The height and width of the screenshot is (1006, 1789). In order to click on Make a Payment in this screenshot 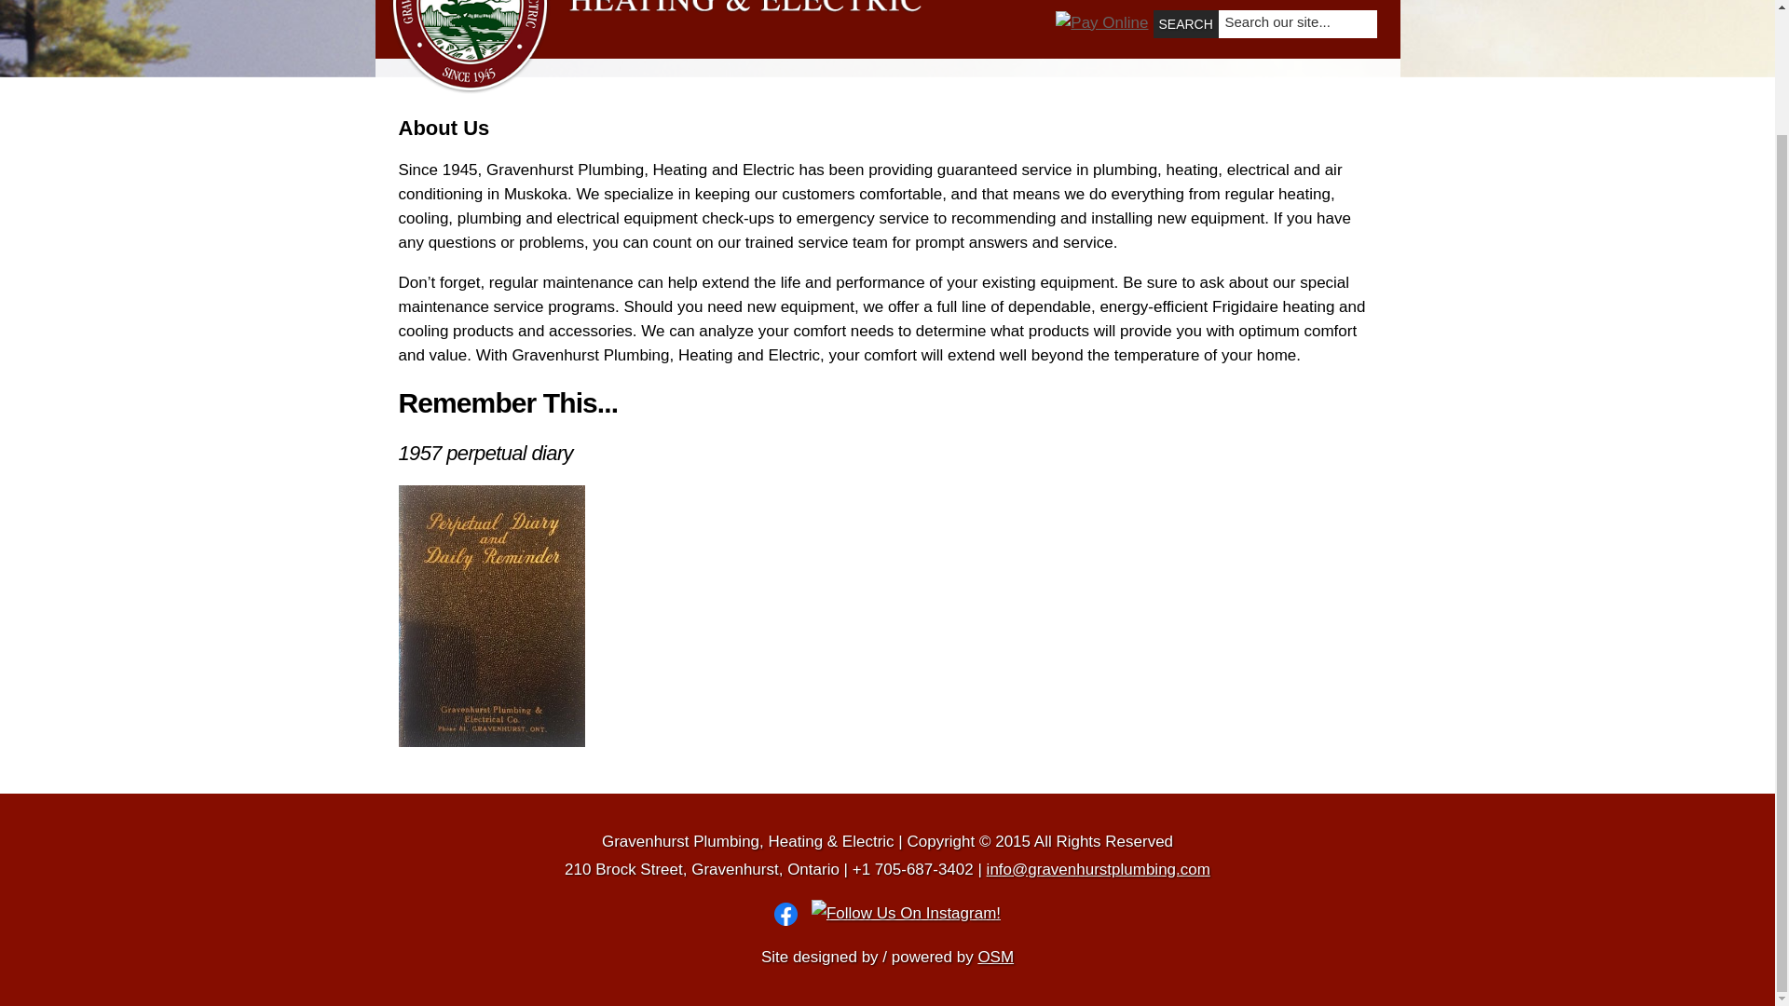, I will do `click(1101, 22)`.